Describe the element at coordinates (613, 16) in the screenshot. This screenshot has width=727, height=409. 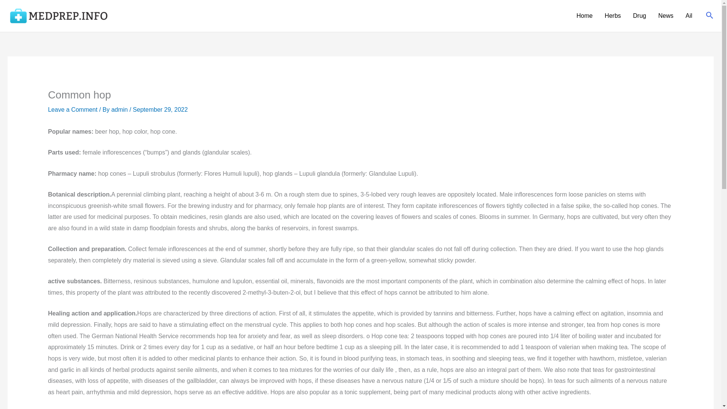
I see `Herbs` at that location.